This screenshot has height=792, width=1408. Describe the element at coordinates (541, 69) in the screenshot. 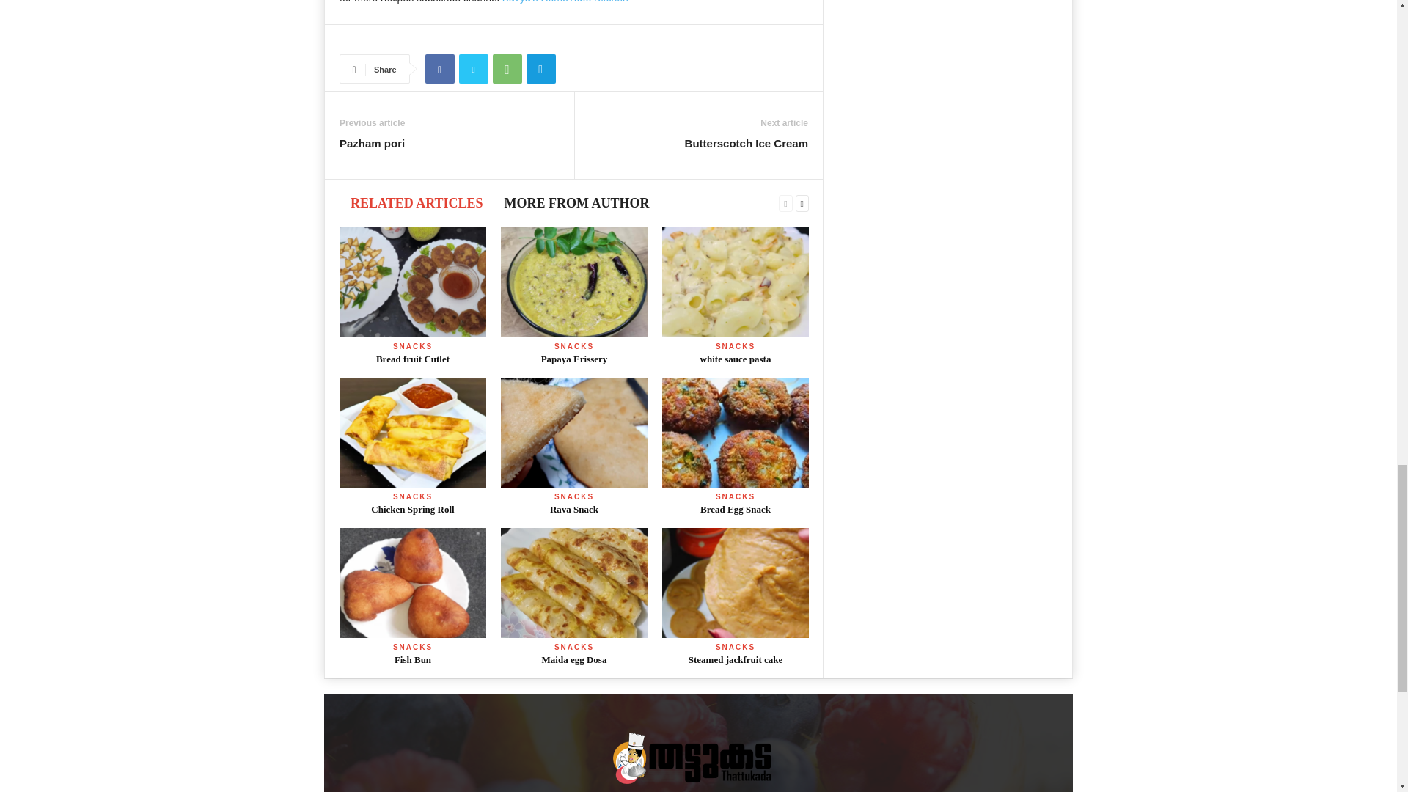

I see `Telegram` at that location.